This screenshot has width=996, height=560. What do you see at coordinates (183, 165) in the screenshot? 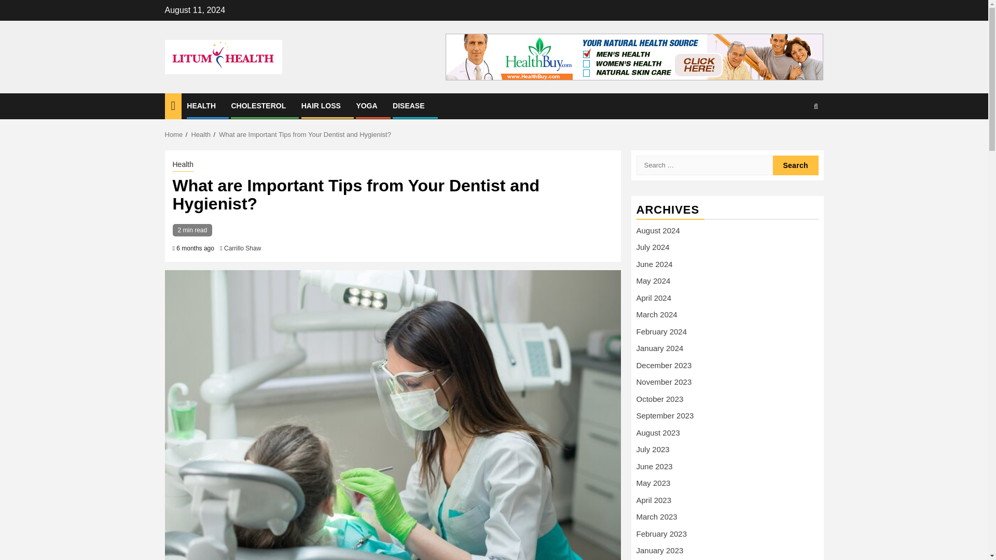
I see `Health` at bounding box center [183, 165].